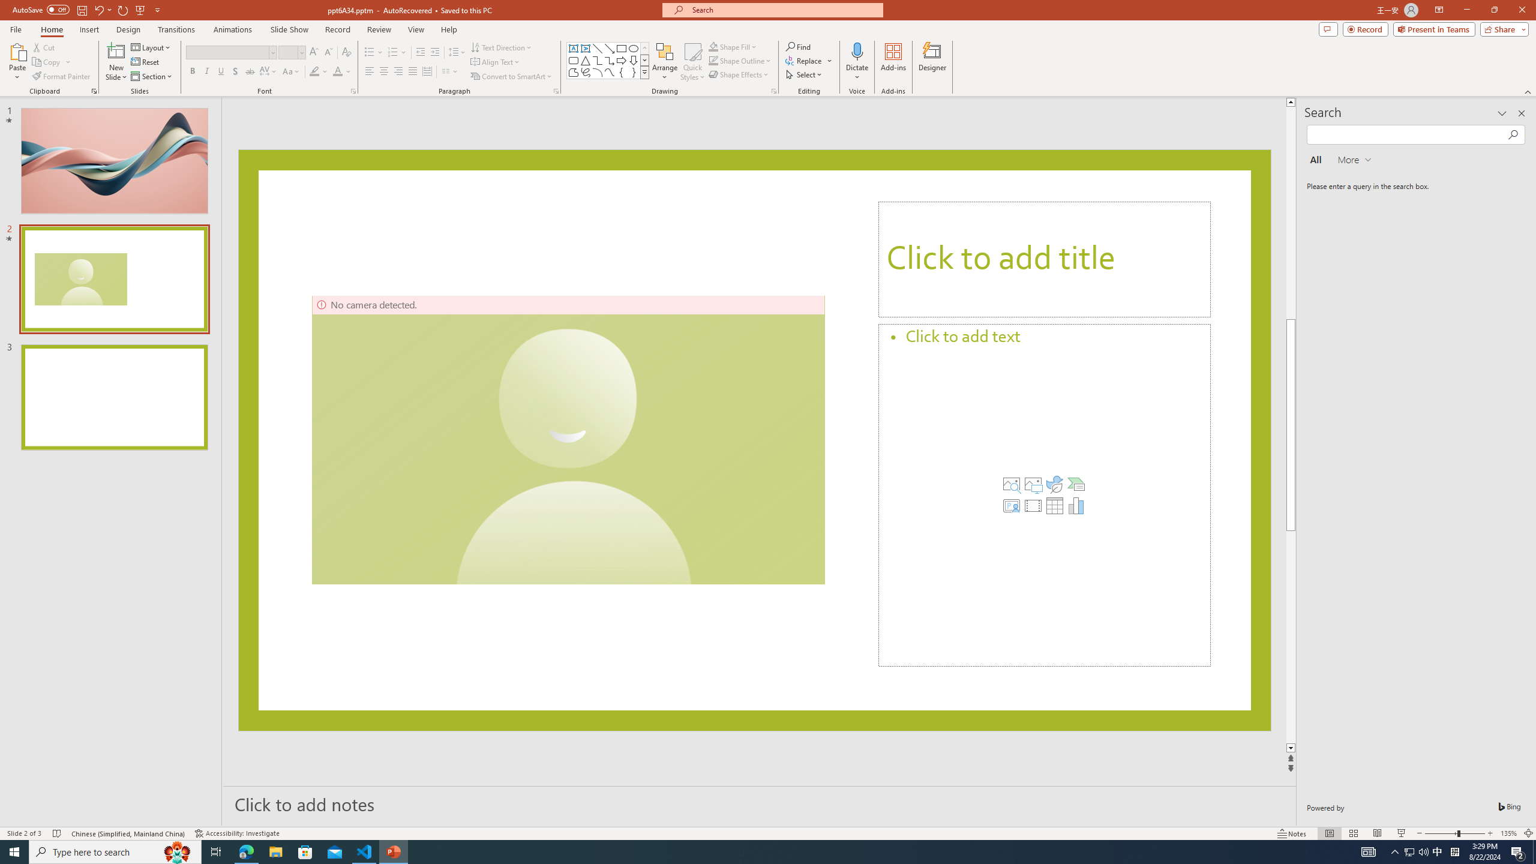 Image resolution: width=1536 pixels, height=864 pixels. Describe the element at coordinates (370, 72) in the screenshot. I see `Align Left` at that location.